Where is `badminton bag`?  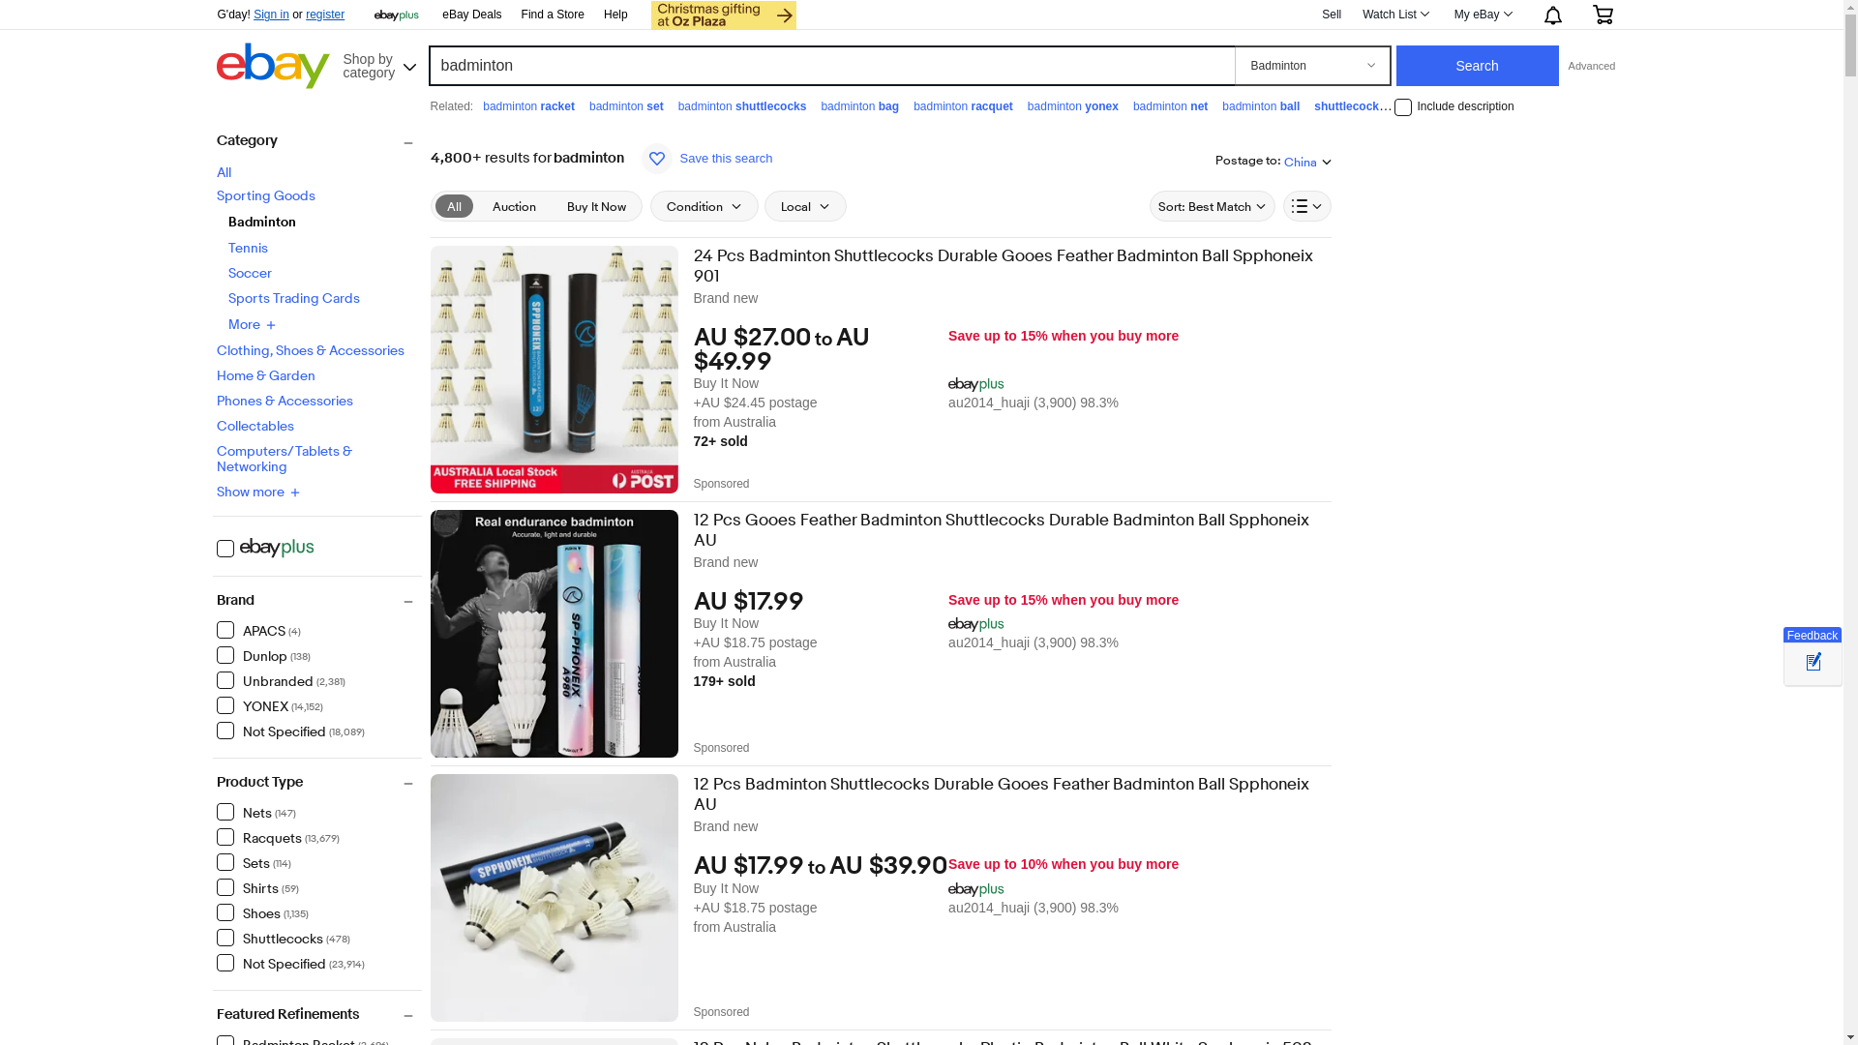
badminton bag is located at coordinates (859, 106).